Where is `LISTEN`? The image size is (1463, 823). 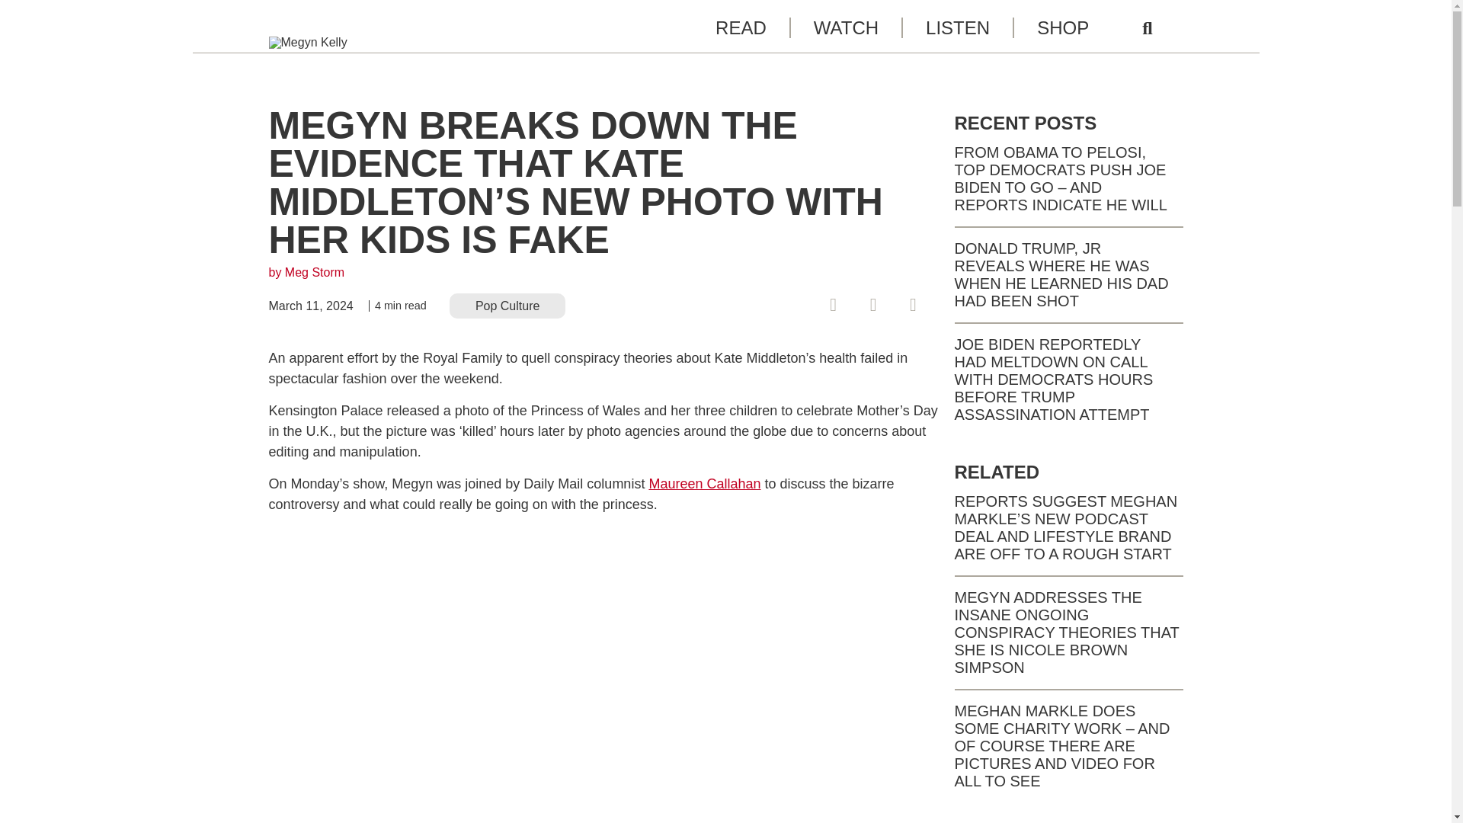 LISTEN is located at coordinates (956, 27).